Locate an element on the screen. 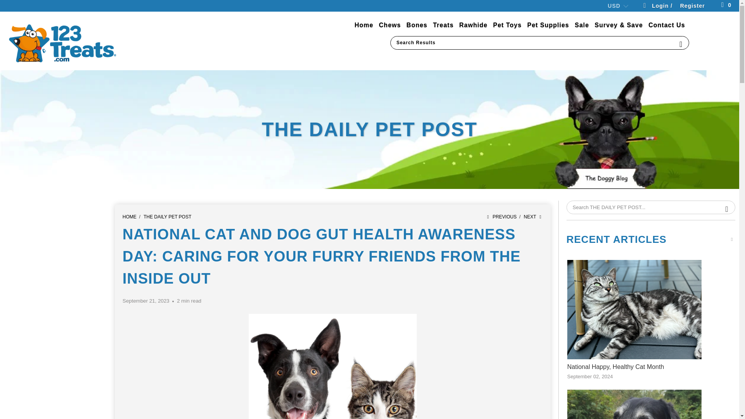 The width and height of the screenshot is (745, 419). Login is located at coordinates (657, 7).